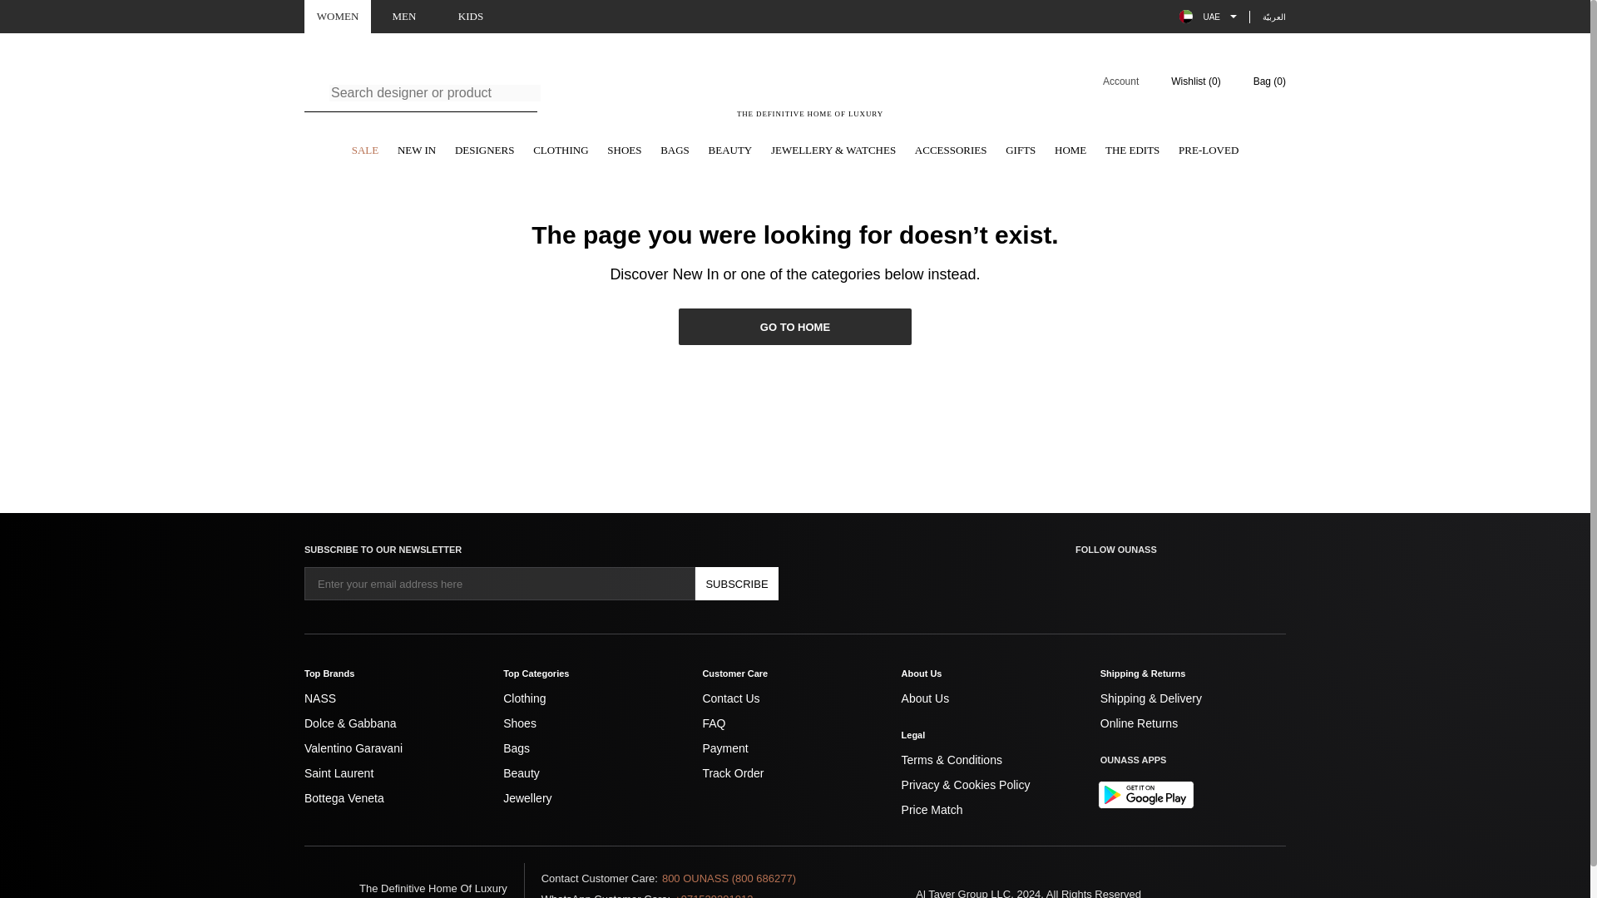  What do you see at coordinates (1131, 151) in the screenshot?
I see `THE EDITS` at bounding box center [1131, 151].